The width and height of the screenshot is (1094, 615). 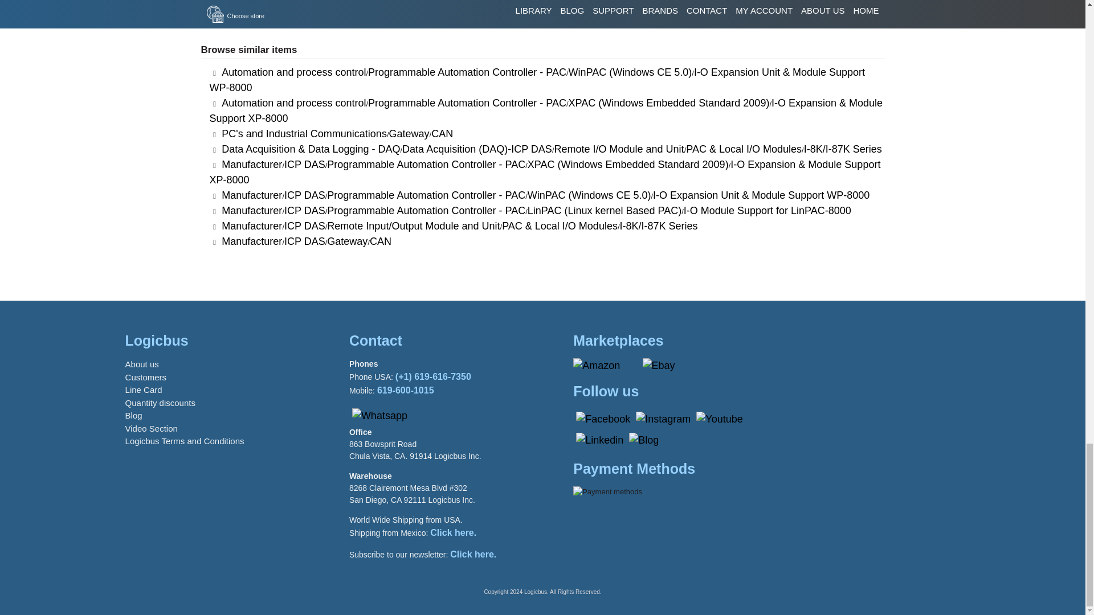 I want to click on Follow us on Instagram, so click(x=663, y=419).